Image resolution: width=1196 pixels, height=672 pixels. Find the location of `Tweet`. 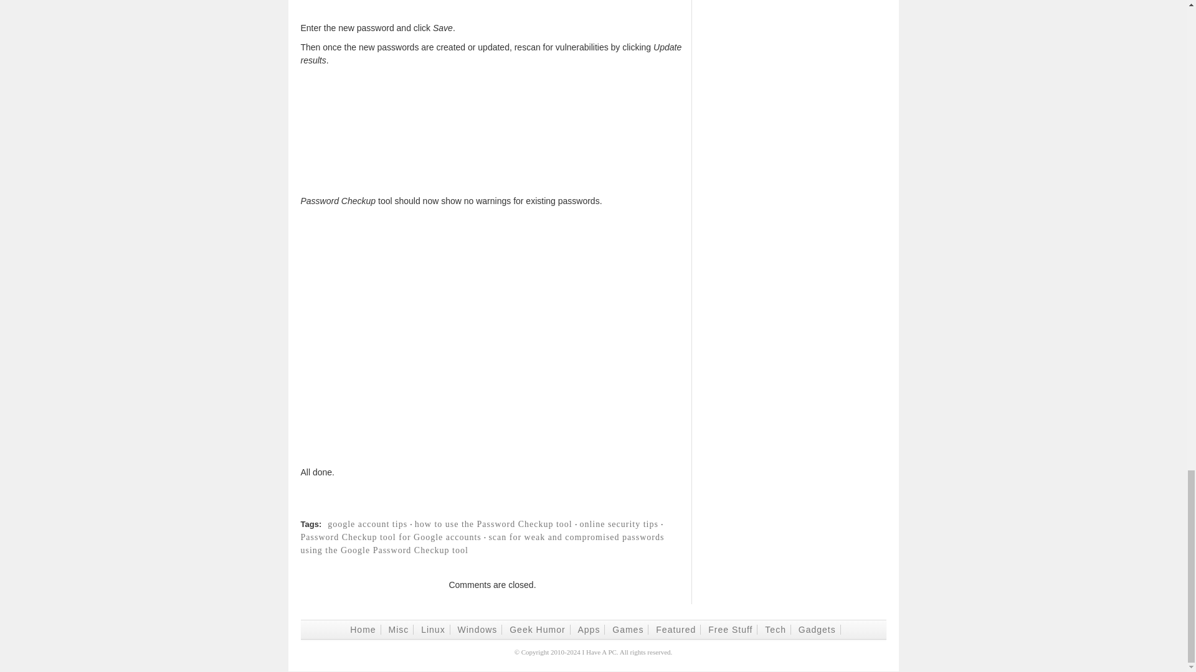

Tweet is located at coordinates (784, 511).